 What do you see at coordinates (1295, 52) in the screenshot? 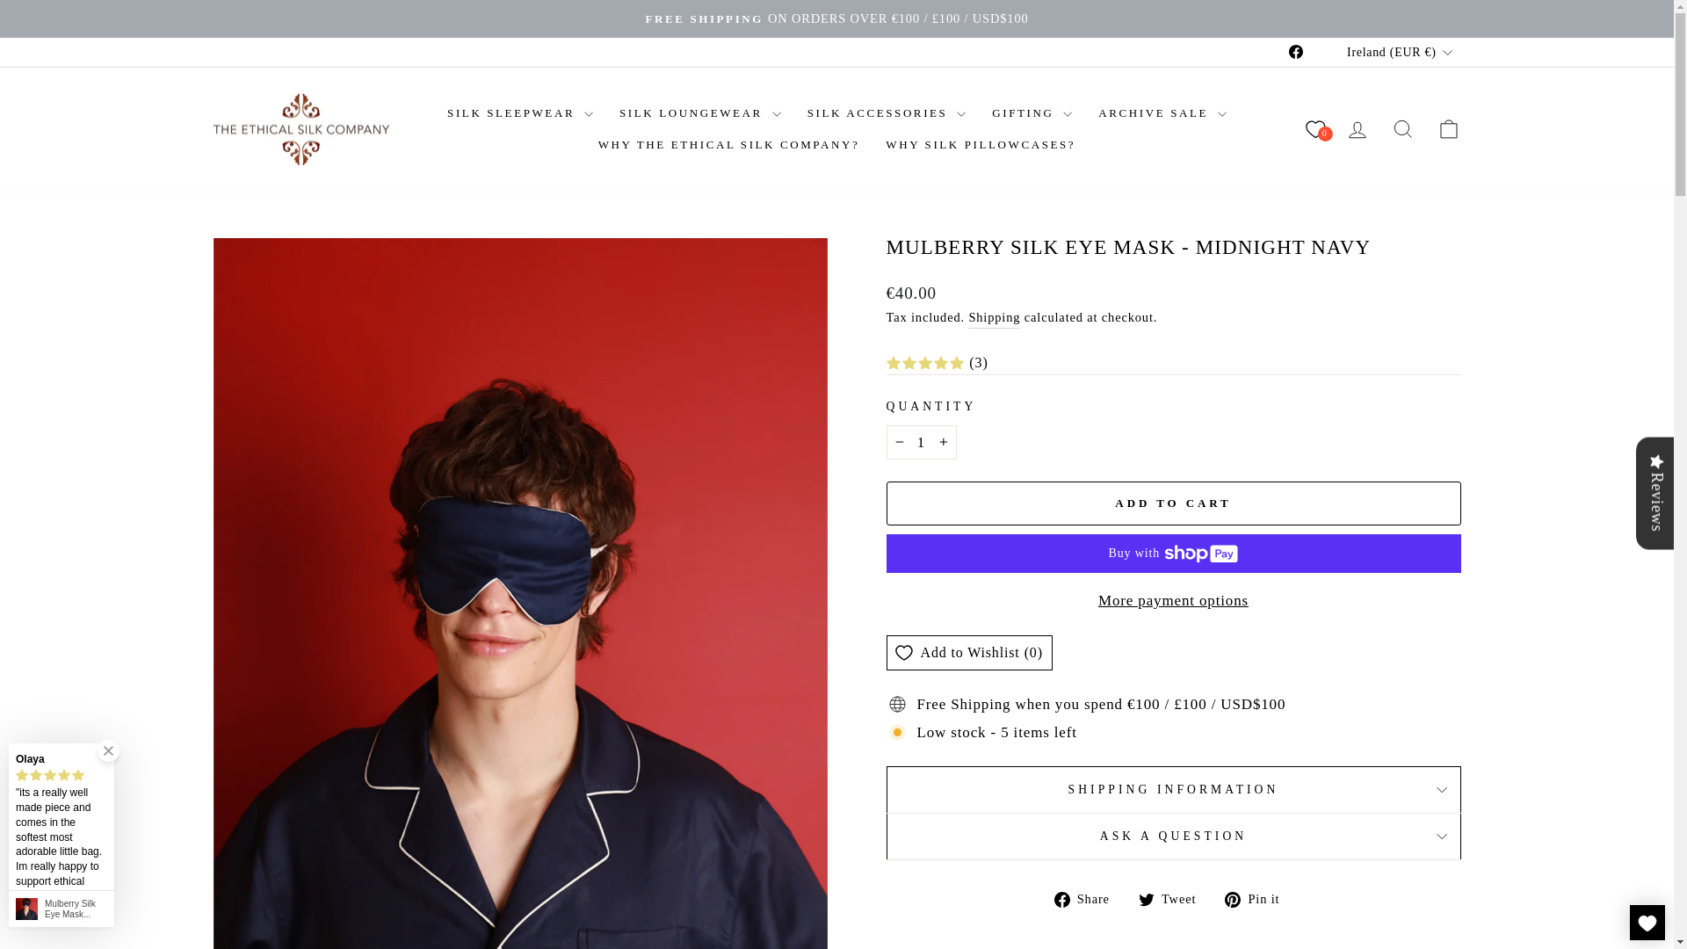
I see `Facebook` at bounding box center [1295, 52].